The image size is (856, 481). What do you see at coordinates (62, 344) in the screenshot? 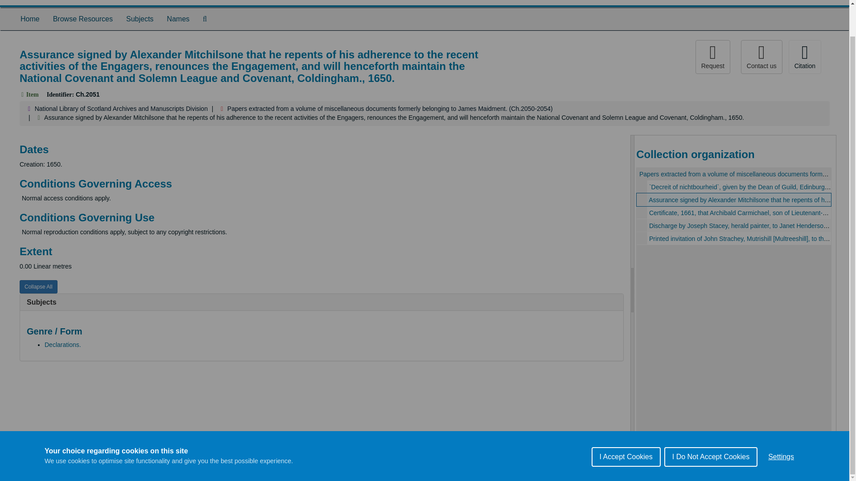
I see `Declarations.` at bounding box center [62, 344].